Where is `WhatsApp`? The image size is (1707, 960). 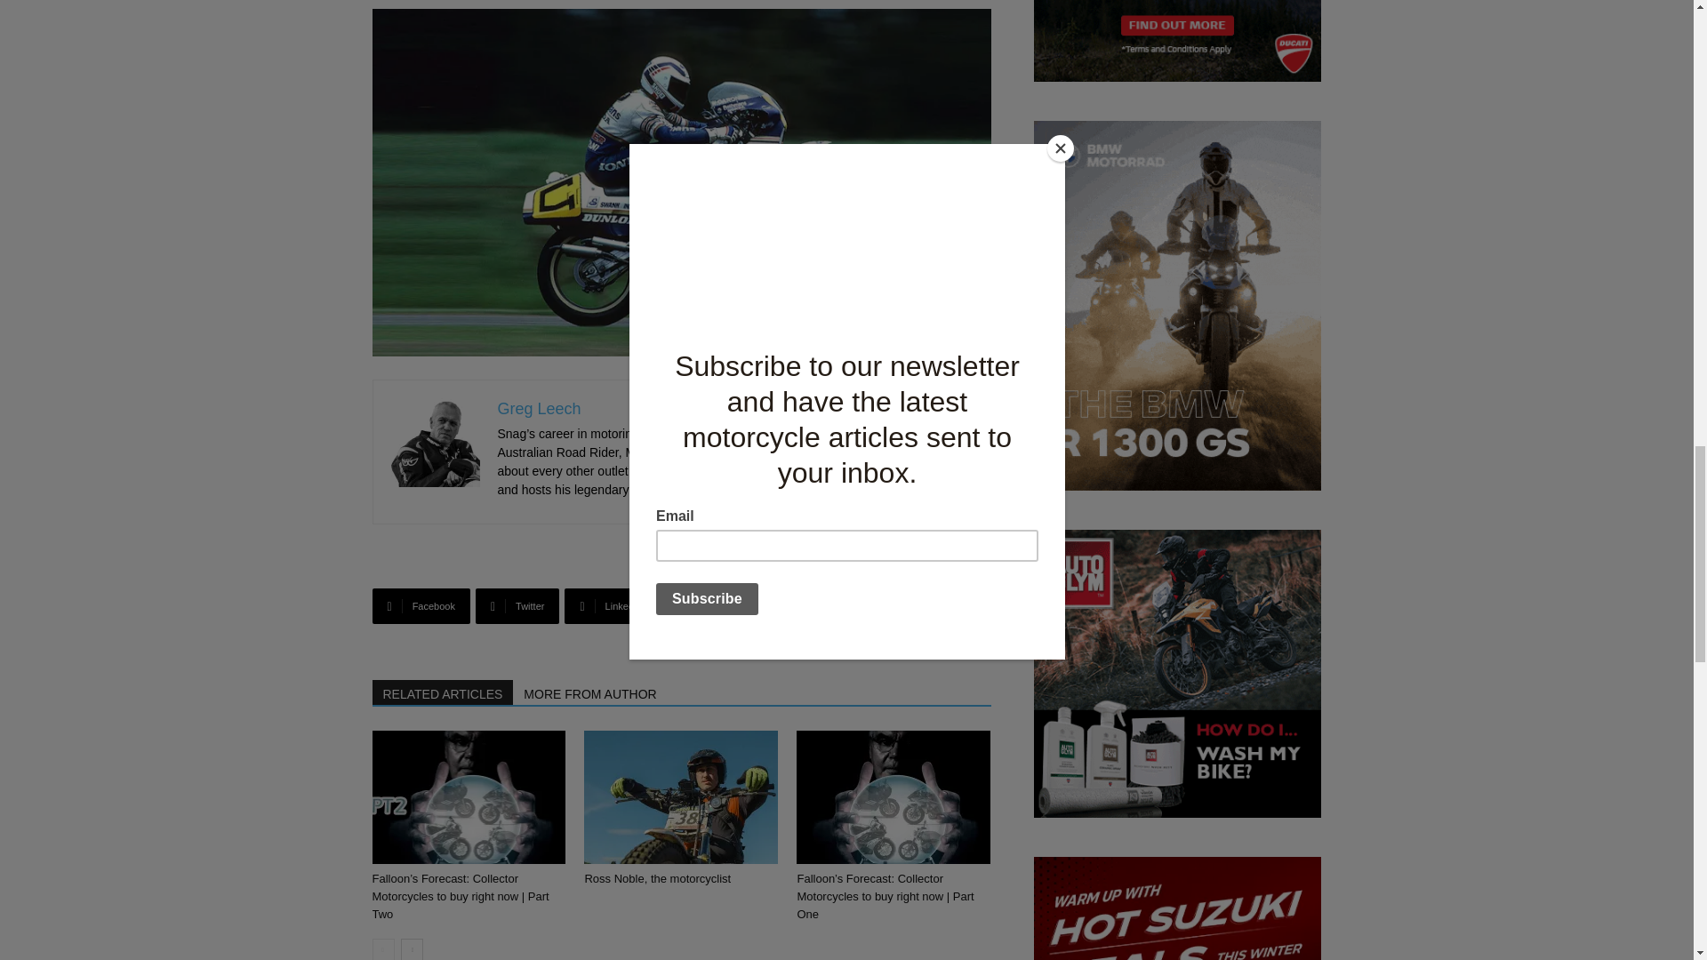 WhatsApp is located at coordinates (712, 606).